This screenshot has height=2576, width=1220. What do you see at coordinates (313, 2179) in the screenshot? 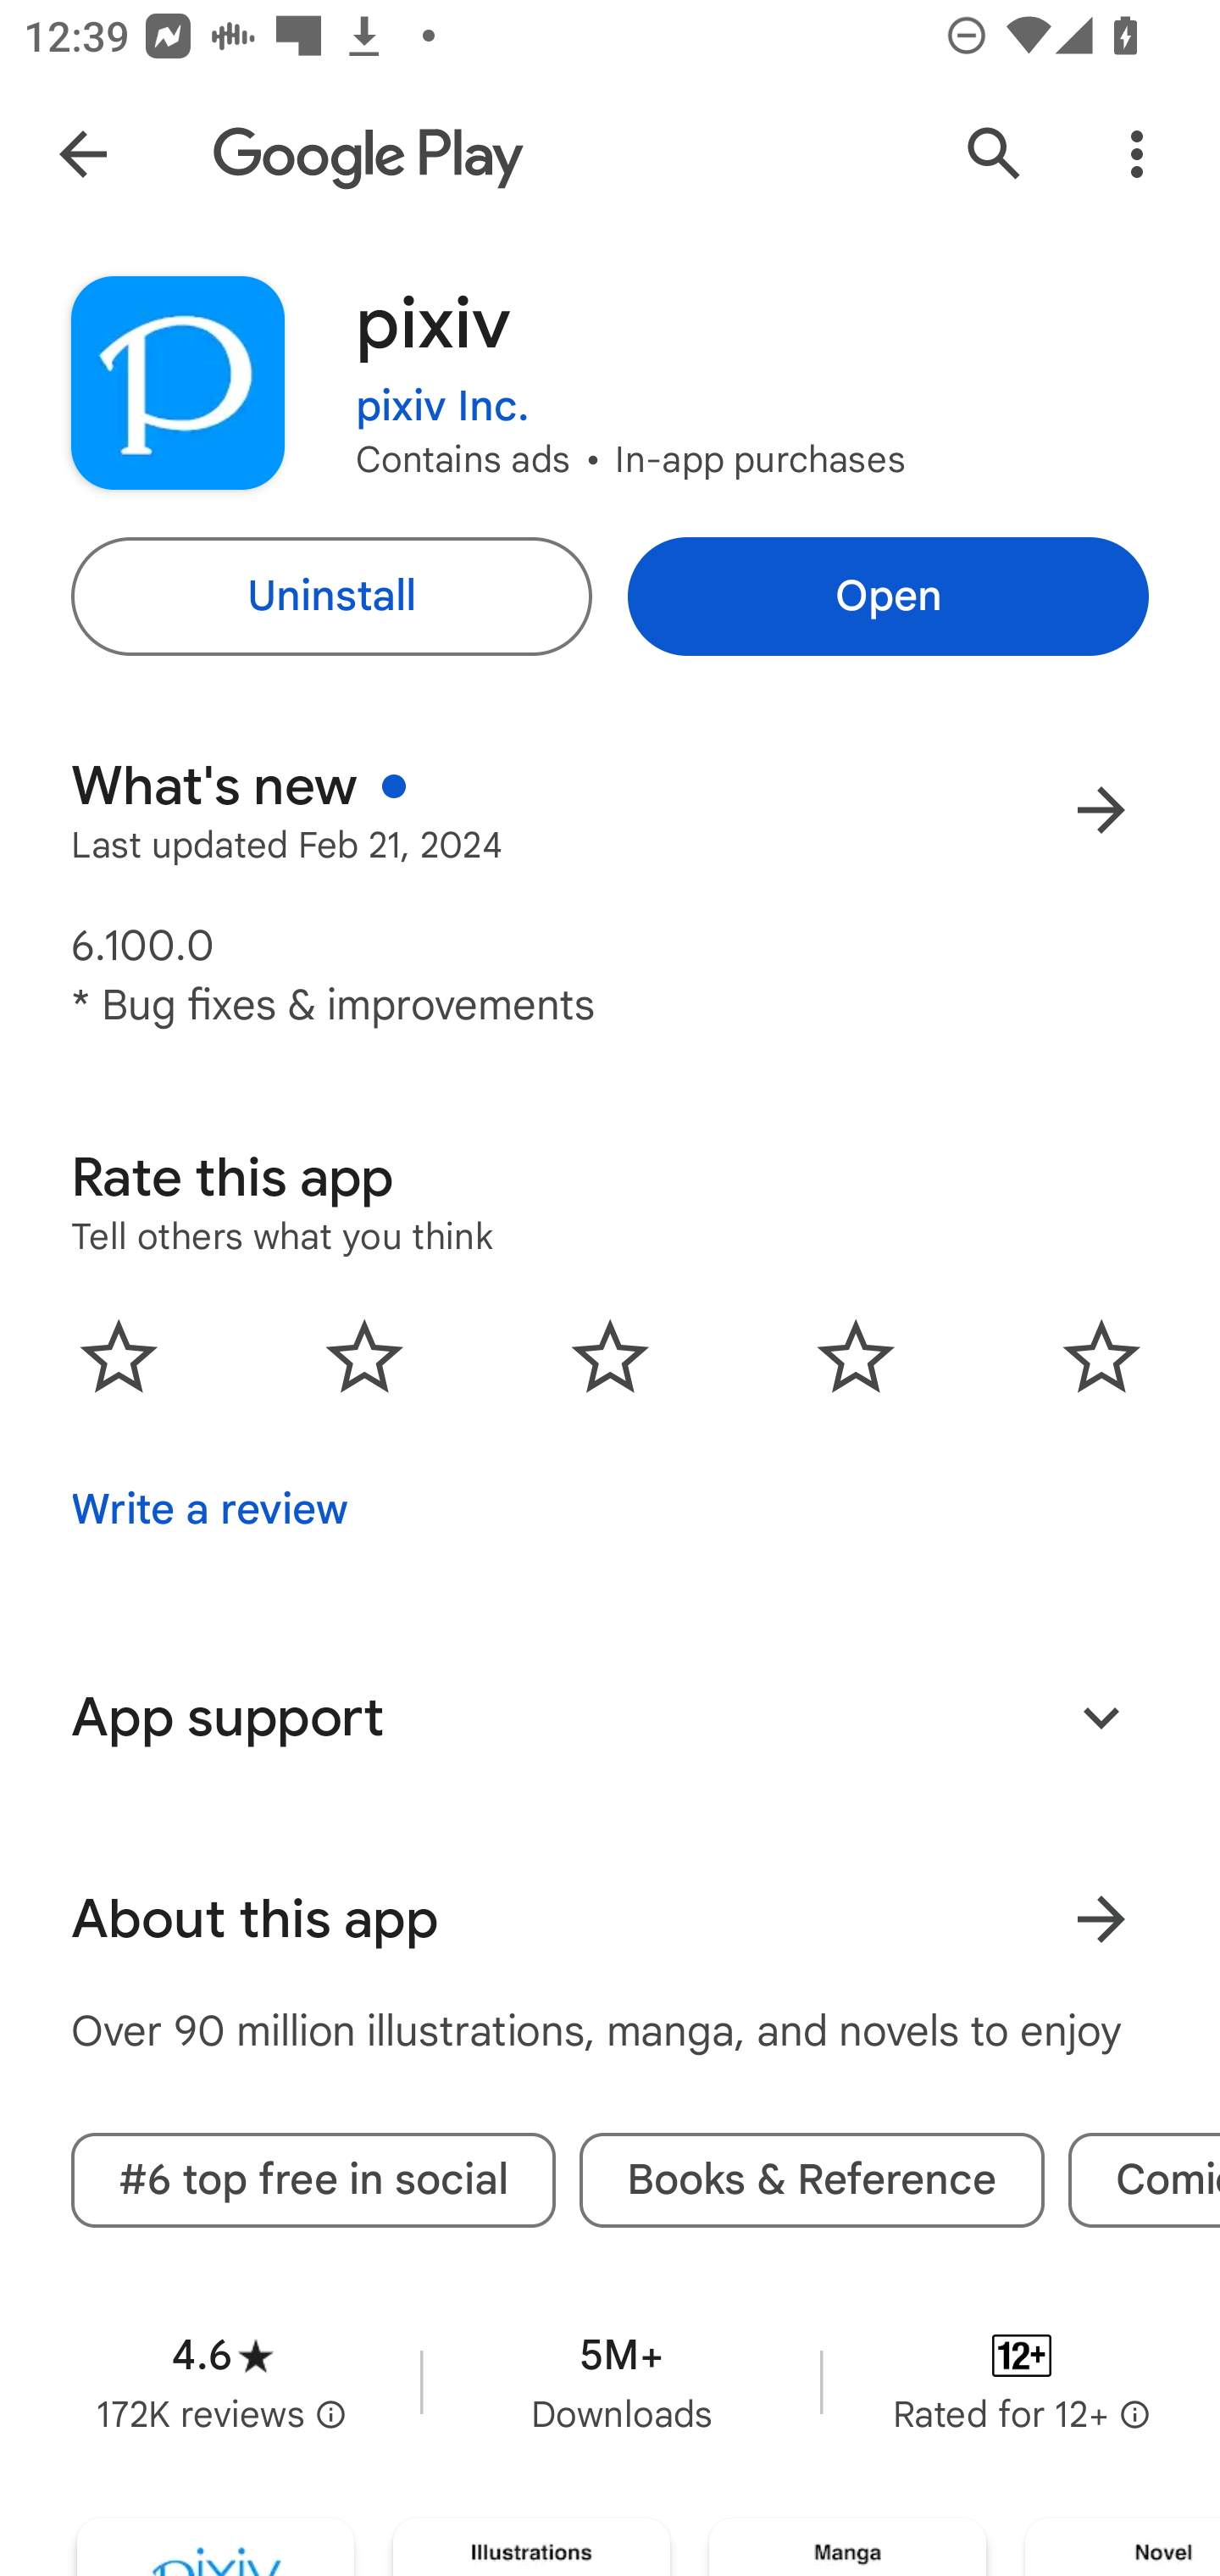
I see `#6 top free in social tag` at bounding box center [313, 2179].